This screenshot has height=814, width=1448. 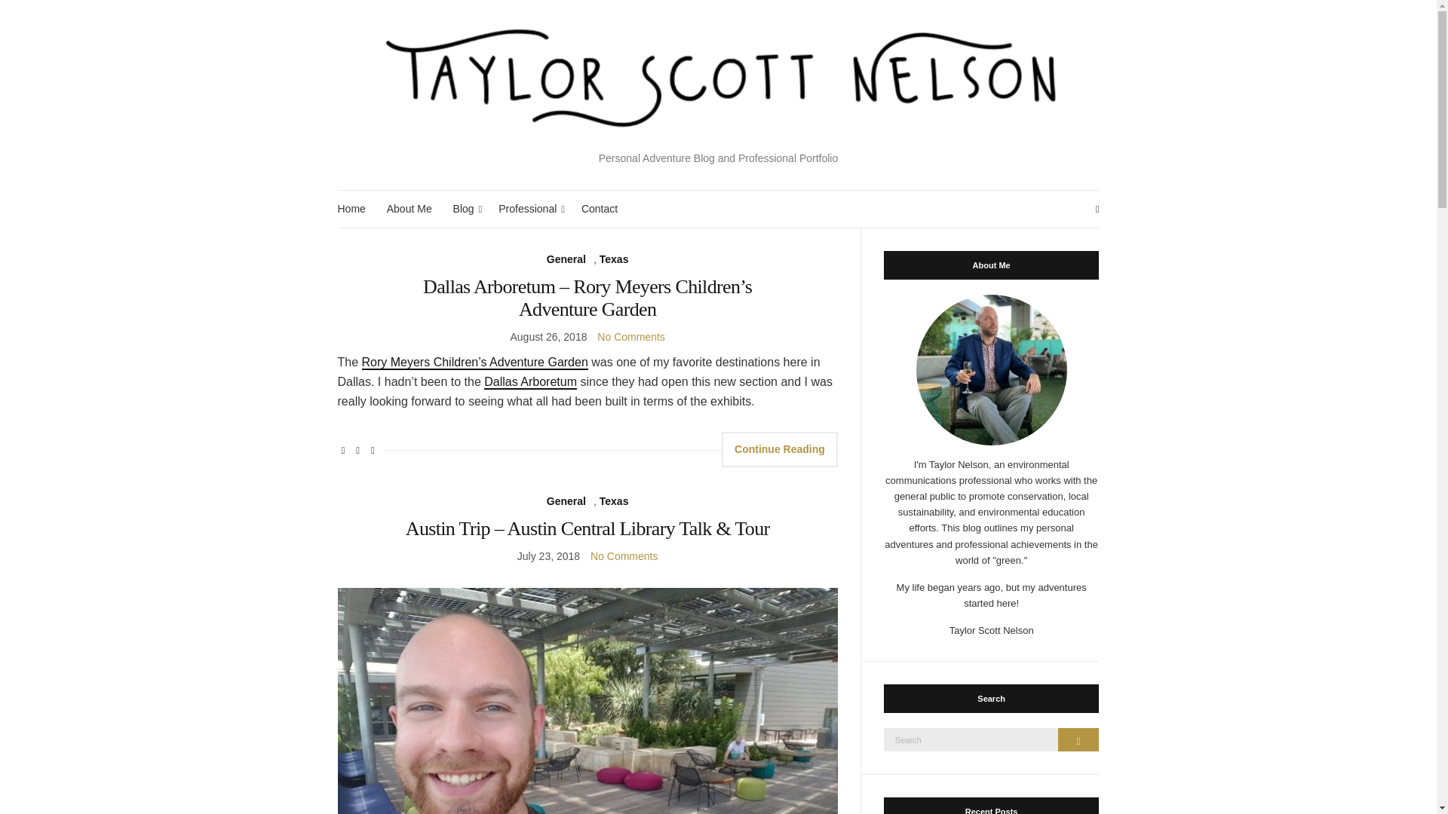 I want to click on Dallas Arboretum, so click(x=529, y=382).